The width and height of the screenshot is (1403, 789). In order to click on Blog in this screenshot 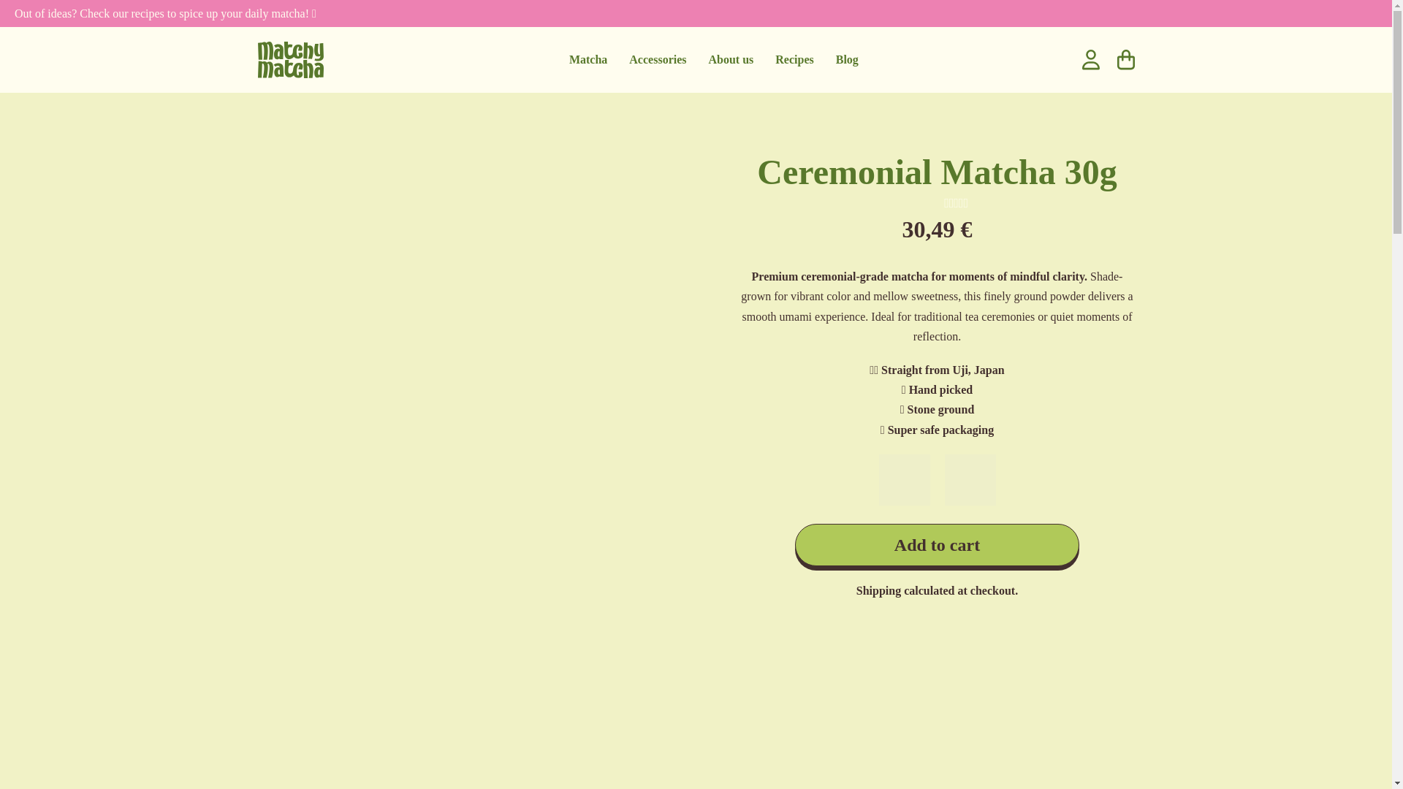, I will do `click(848, 60)`.